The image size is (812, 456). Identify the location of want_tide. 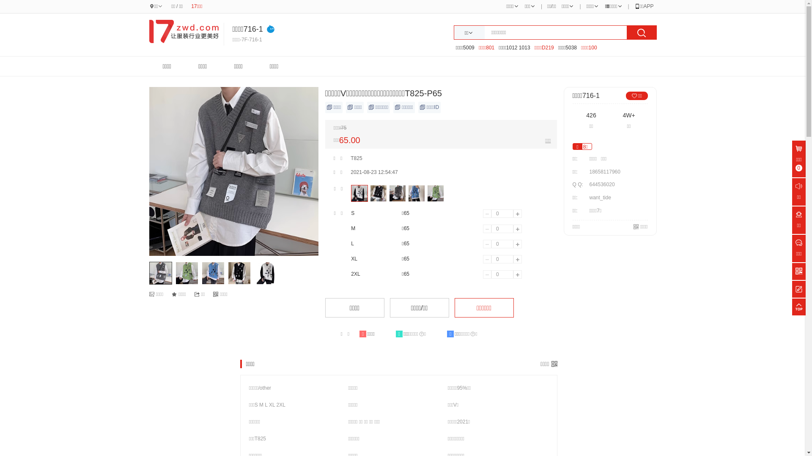
(600, 198).